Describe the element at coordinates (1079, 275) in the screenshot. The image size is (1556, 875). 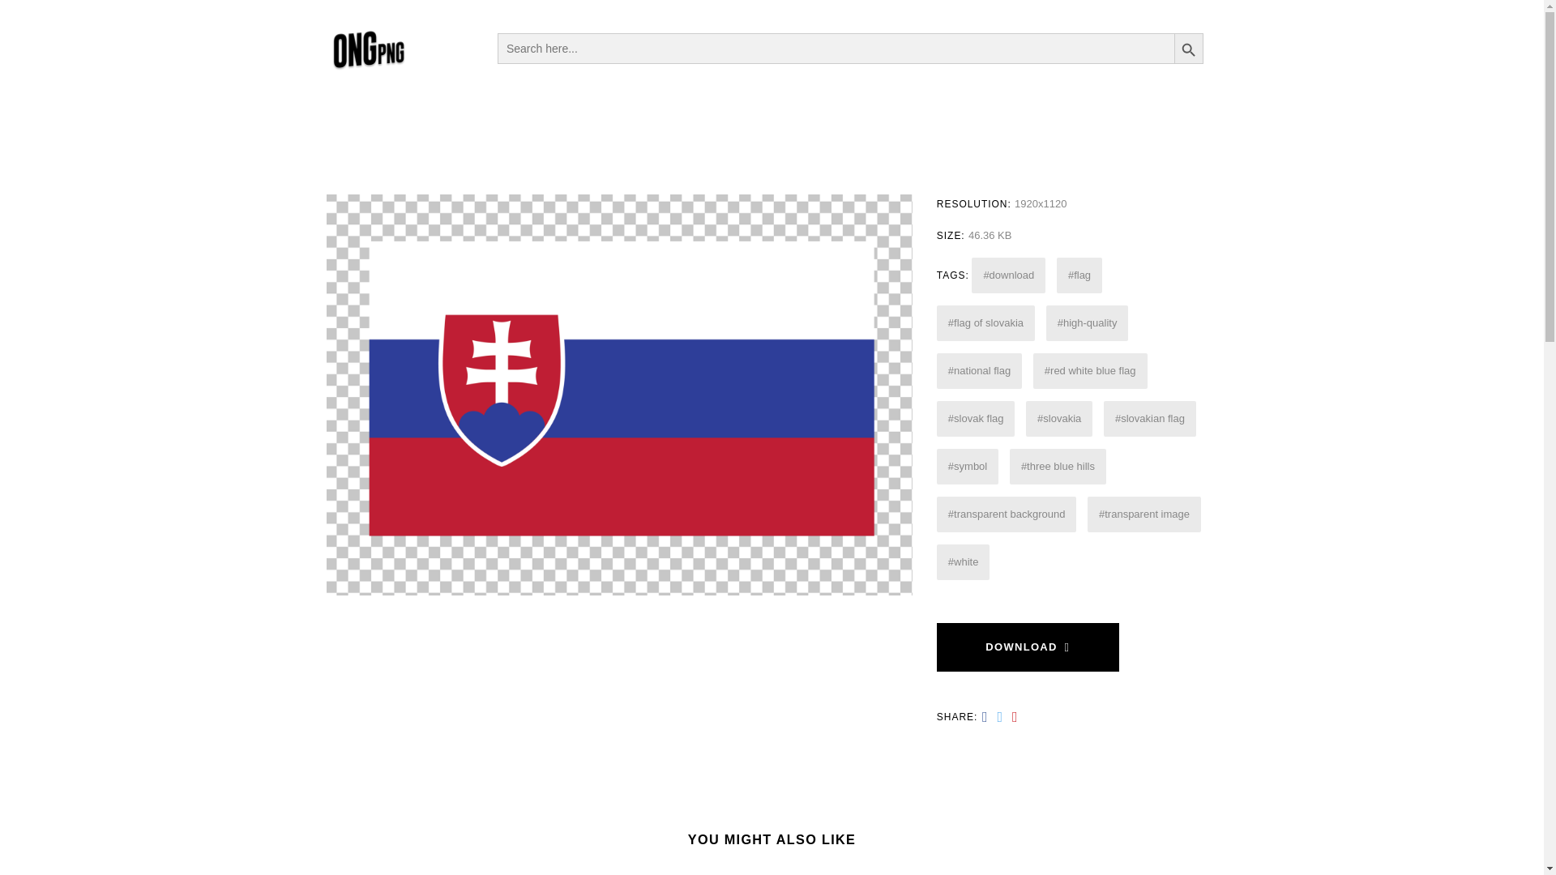
I see `flag` at that location.